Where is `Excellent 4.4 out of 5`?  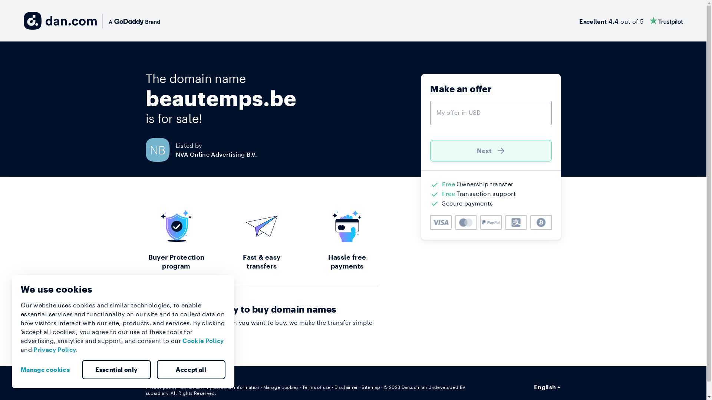
Excellent 4.4 out of 5 is located at coordinates (631, 21).